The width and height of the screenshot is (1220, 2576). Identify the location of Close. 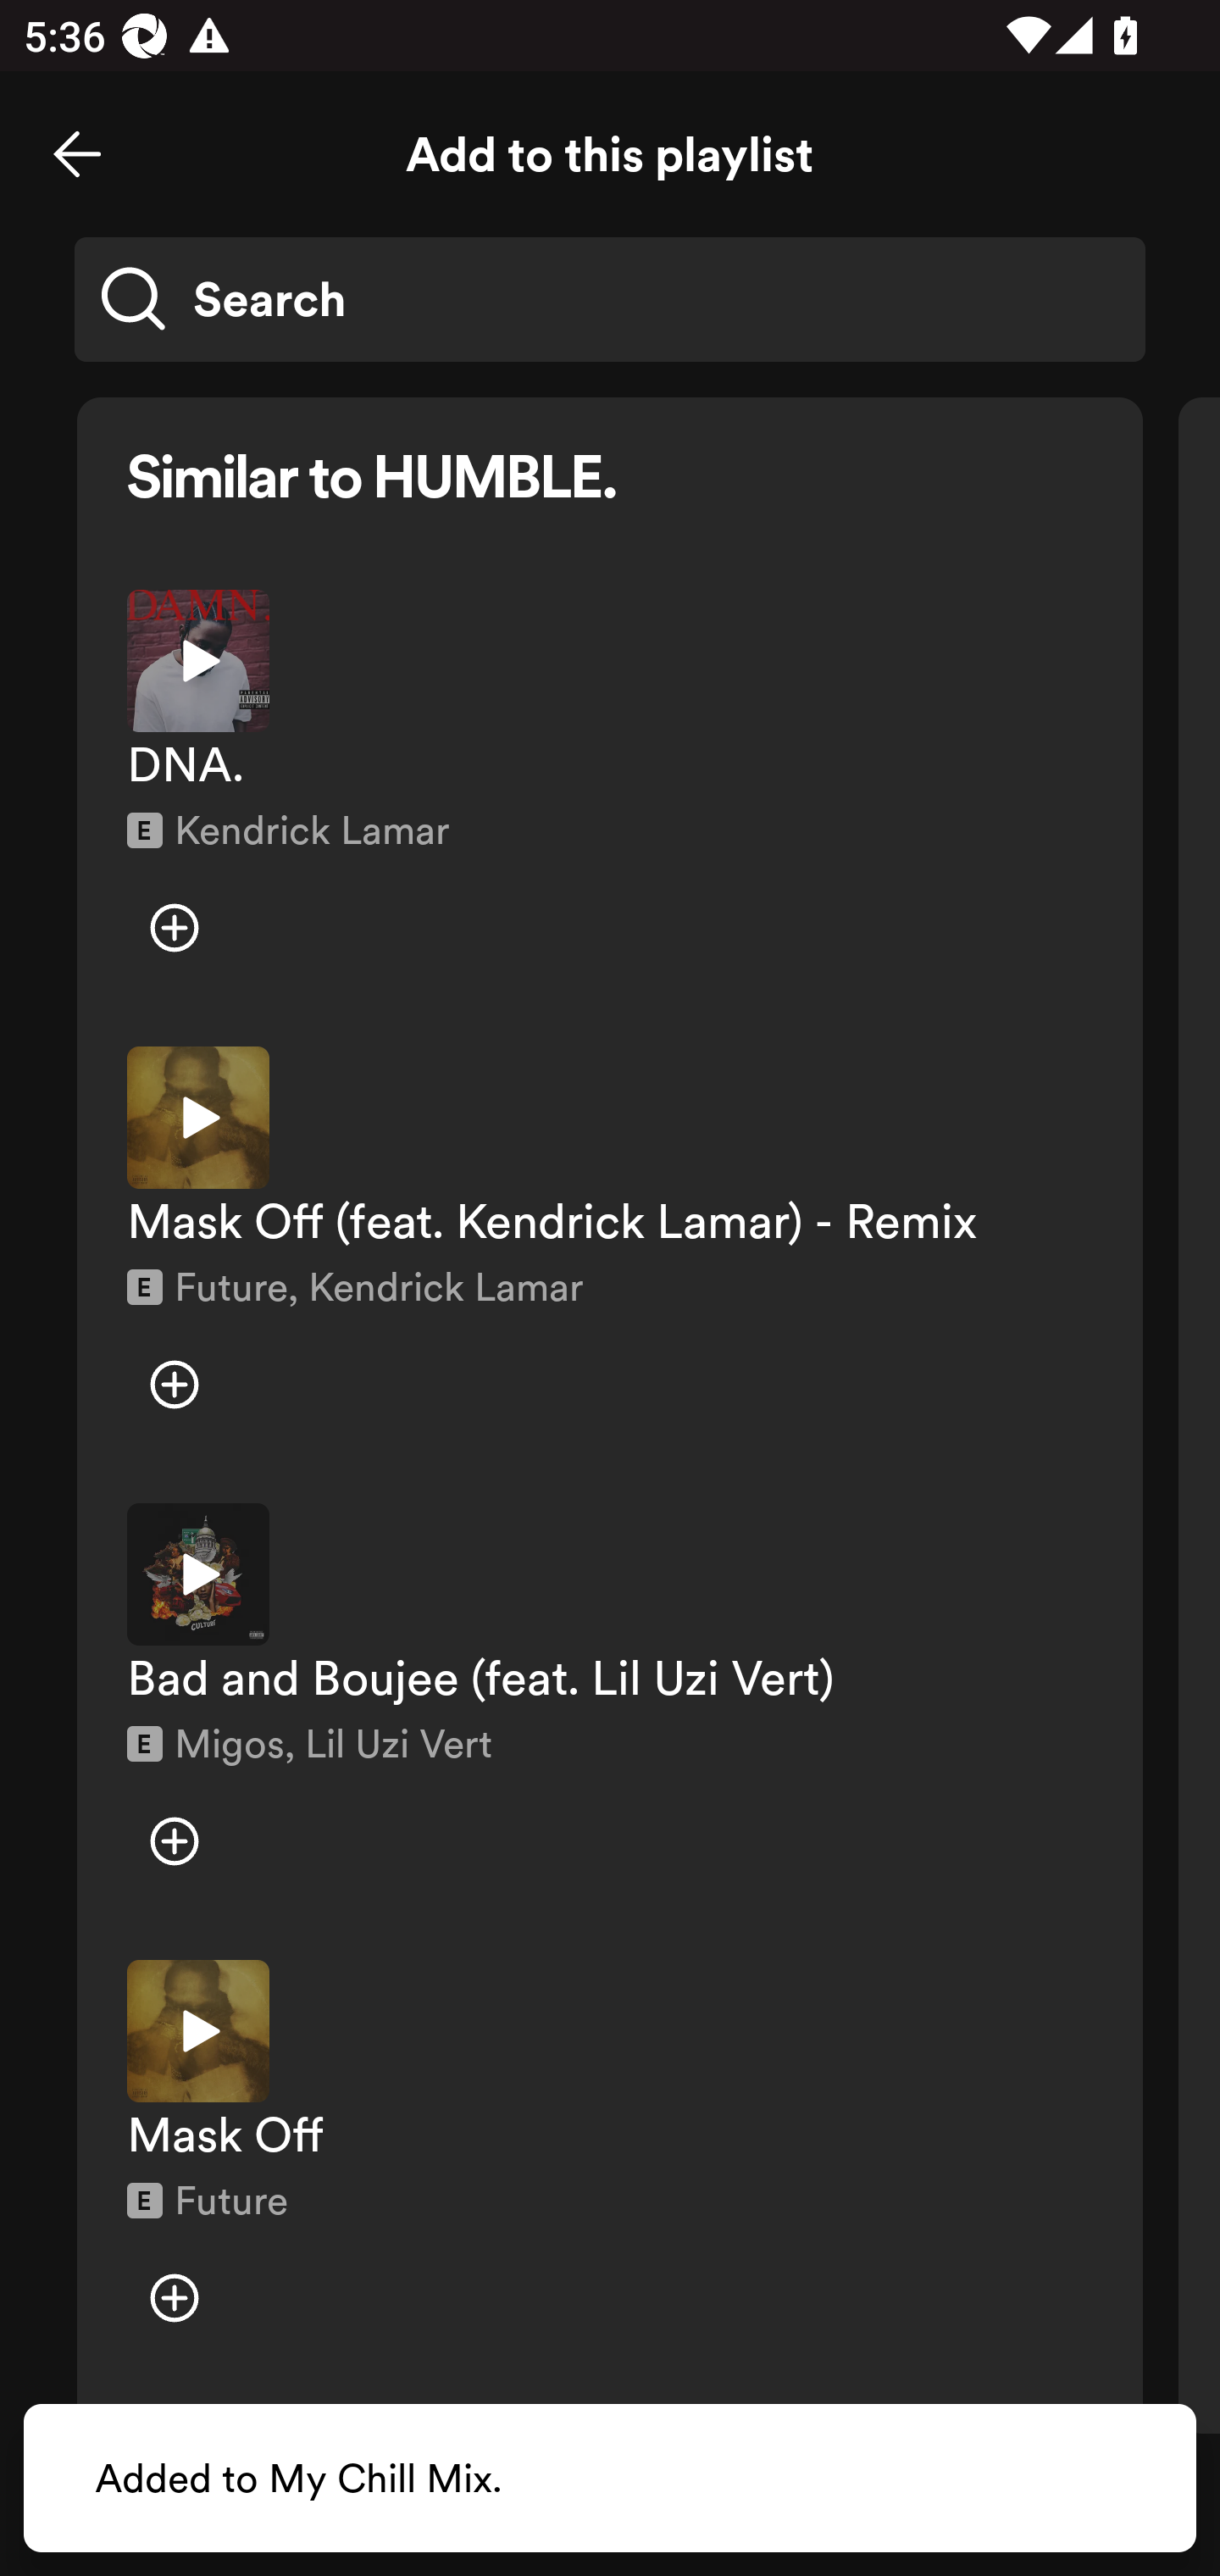
(77, 154).